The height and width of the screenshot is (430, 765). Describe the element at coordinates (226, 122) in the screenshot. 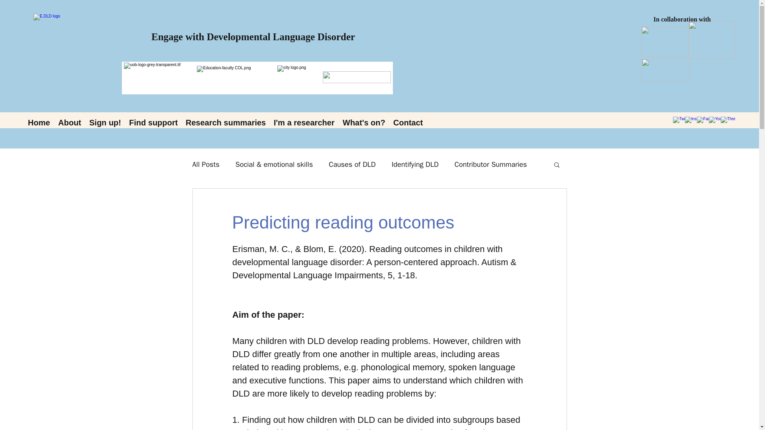

I see `Research summaries` at that location.